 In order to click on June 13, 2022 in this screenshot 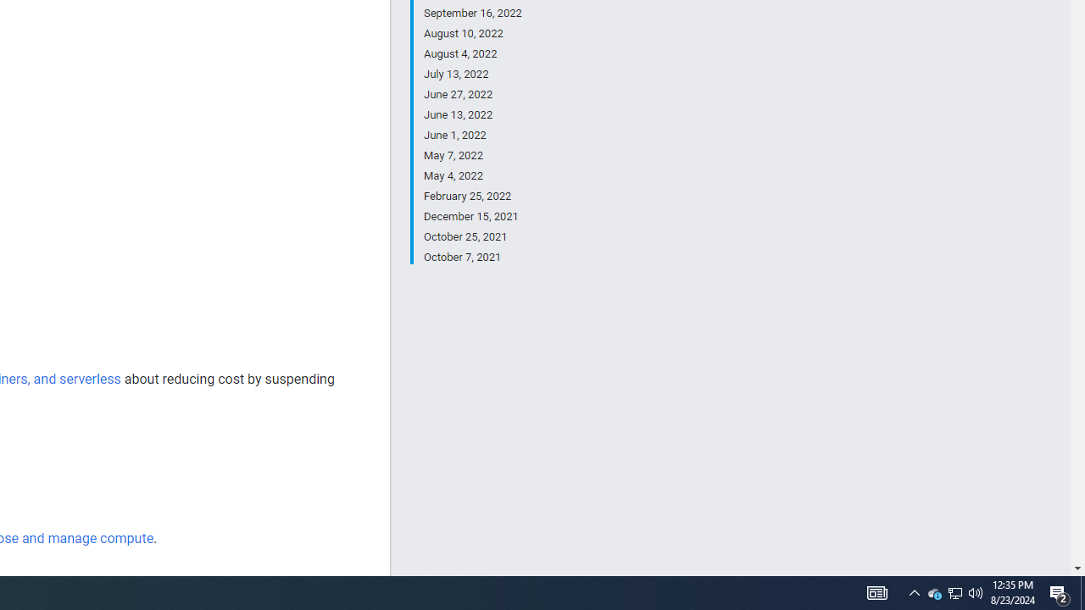, I will do `click(472, 115)`.